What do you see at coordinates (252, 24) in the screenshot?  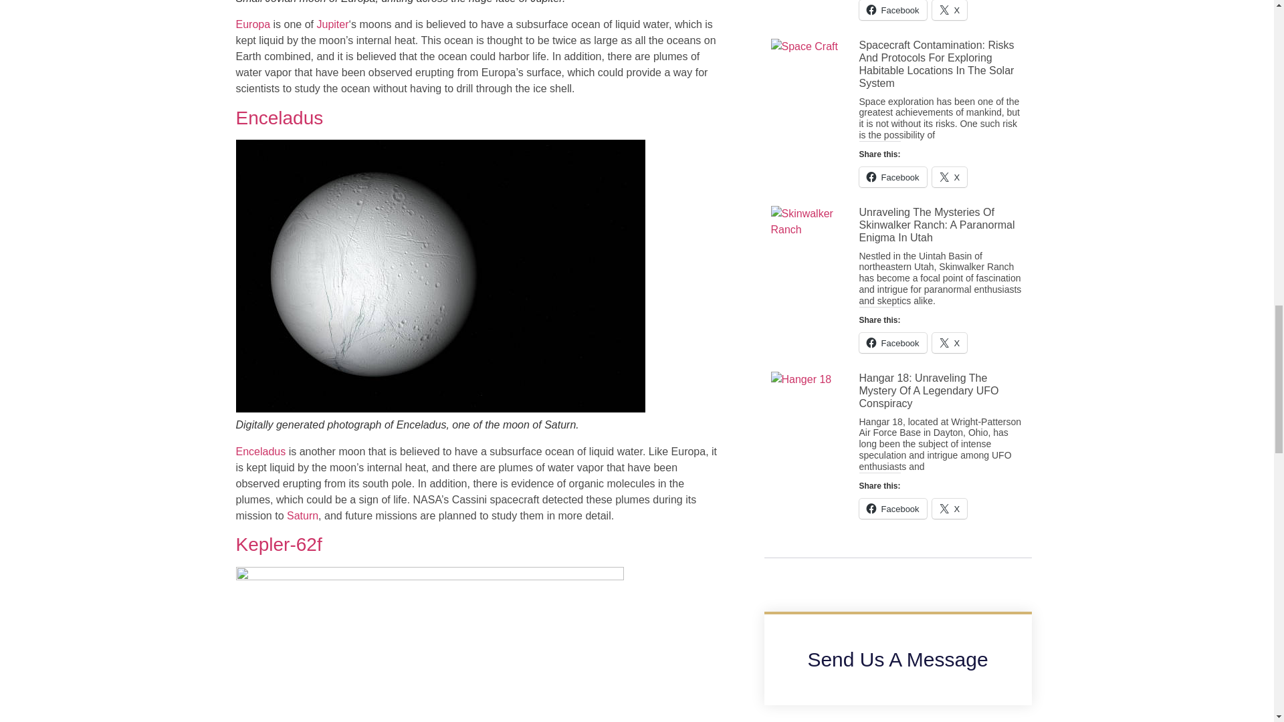 I see `Europa` at bounding box center [252, 24].